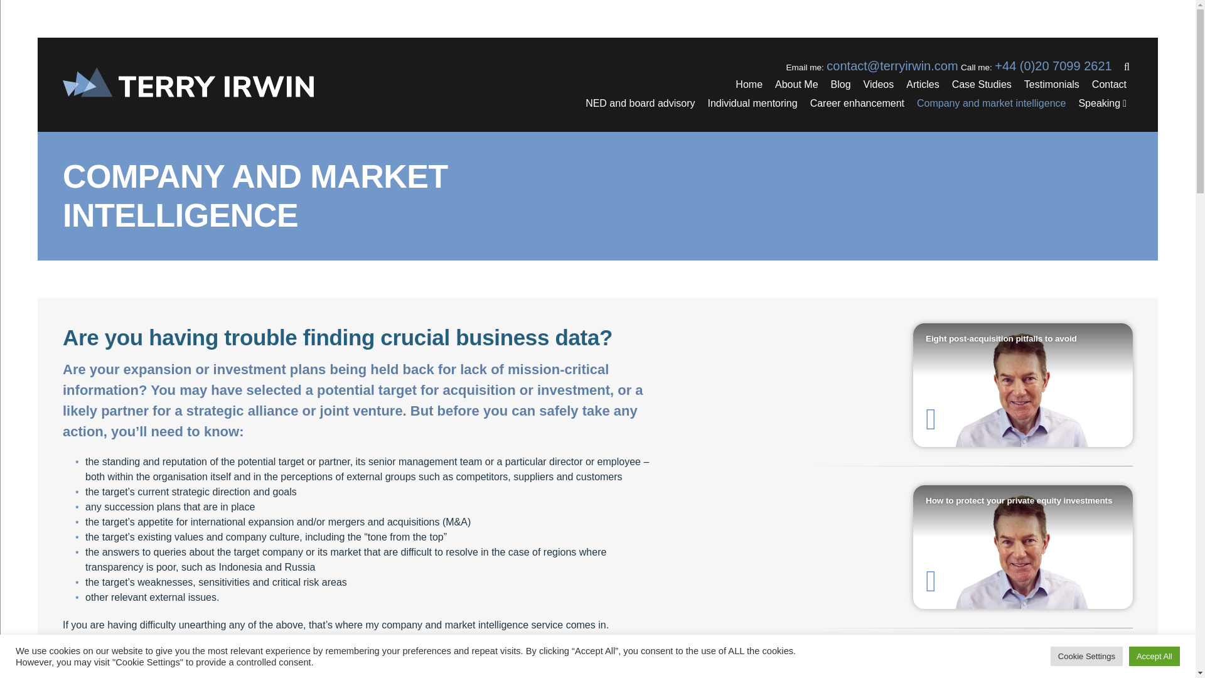  What do you see at coordinates (715, 6) in the screenshot?
I see `Search` at bounding box center [715, 6].